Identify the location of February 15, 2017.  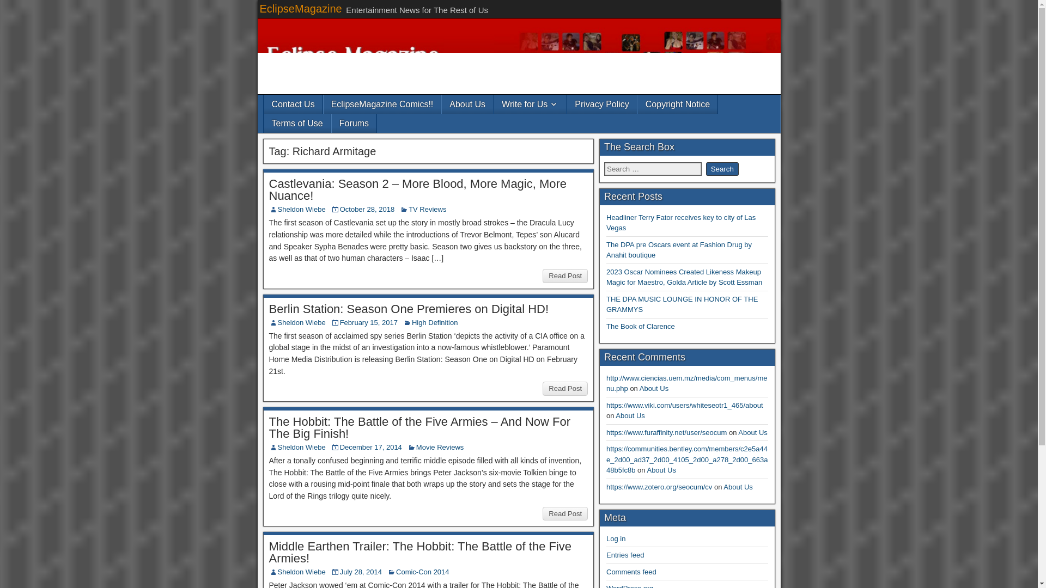
(368, 322).